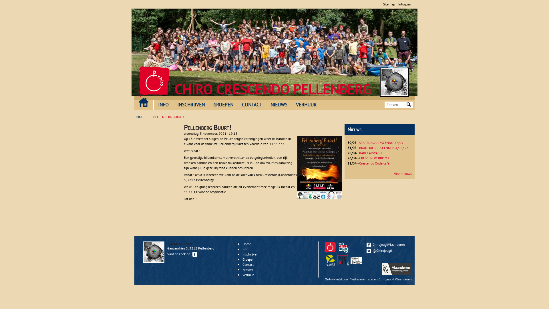  What do you see at coordinates (344, 252) in the screenshot?
I see `Chirohuizen` at bounding box center [344, 252].